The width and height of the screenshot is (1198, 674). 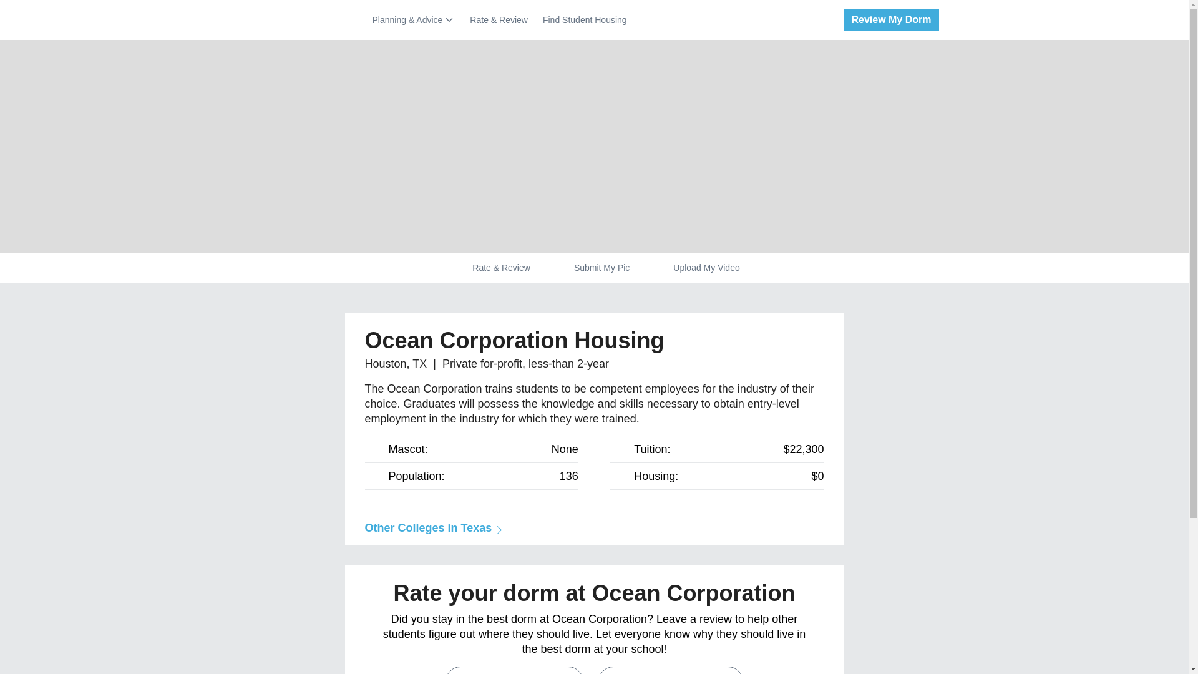 What do you see at coordinates (601, 267) in the screenshot?
I see `Submit My Pic` at bounding box center [601, 267].